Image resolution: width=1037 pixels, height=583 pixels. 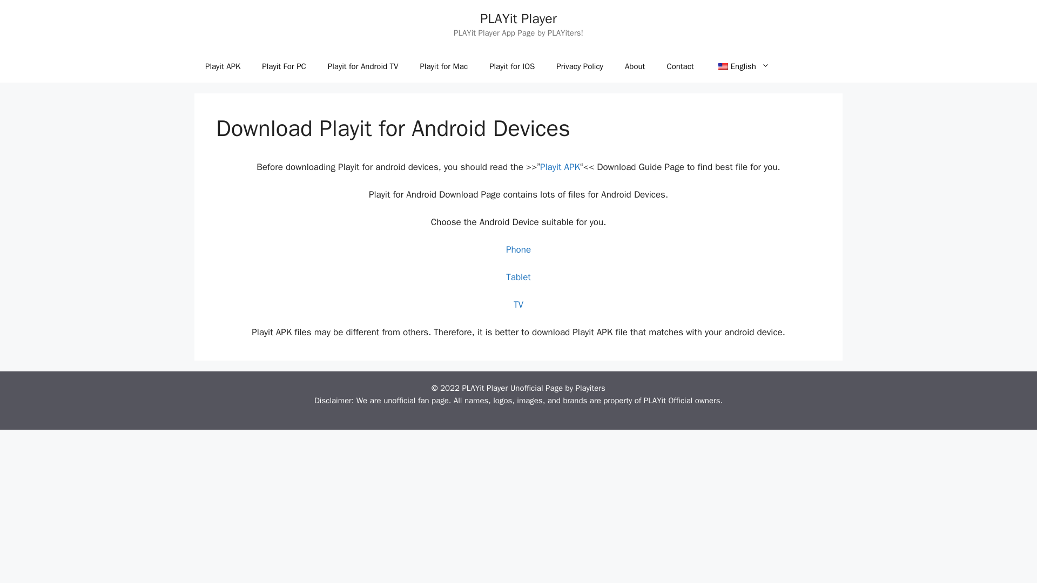 I want to click on Playit for IOS, so click(x=511, y=66).